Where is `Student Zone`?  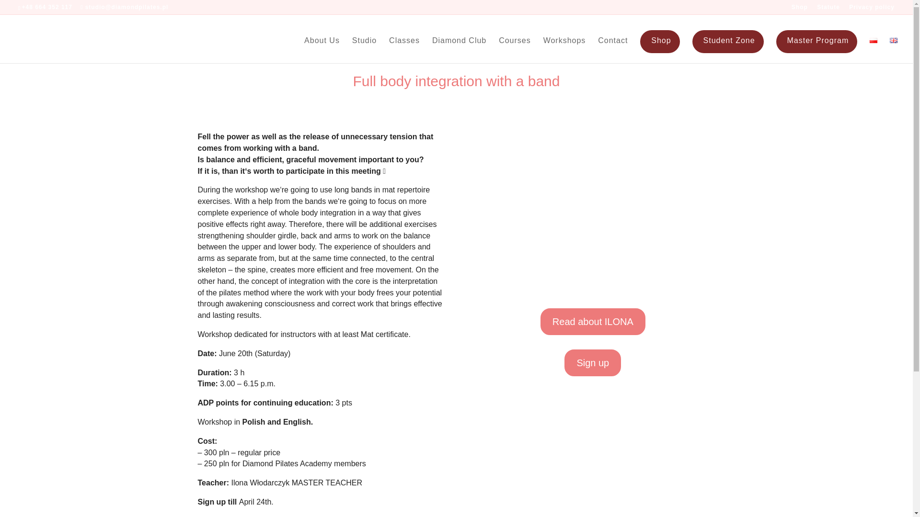
Student Zone is located at coordinates (728, 41).